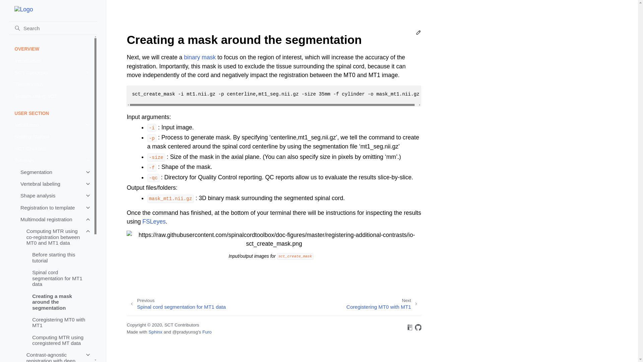  I want to click on Getting Started, so click(51, 137).